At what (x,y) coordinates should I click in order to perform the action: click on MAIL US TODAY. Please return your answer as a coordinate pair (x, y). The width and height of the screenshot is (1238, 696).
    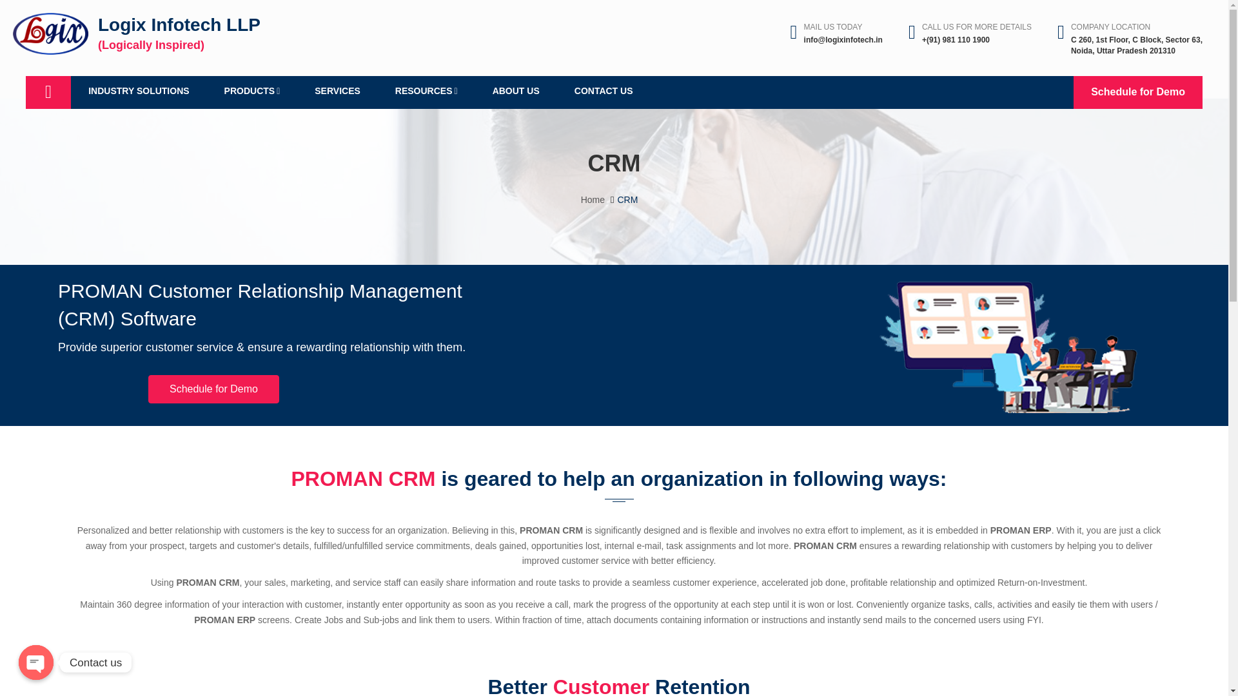
    Looking at the image, I should click on (833, 26).